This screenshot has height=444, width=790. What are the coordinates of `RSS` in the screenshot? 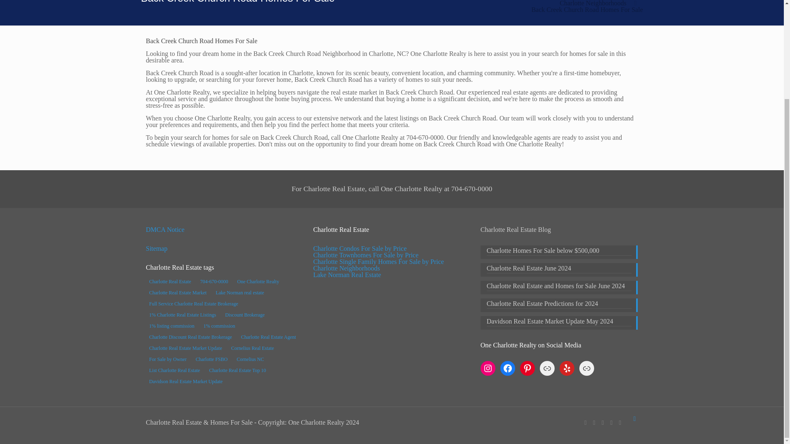 It's located at (620, 422).